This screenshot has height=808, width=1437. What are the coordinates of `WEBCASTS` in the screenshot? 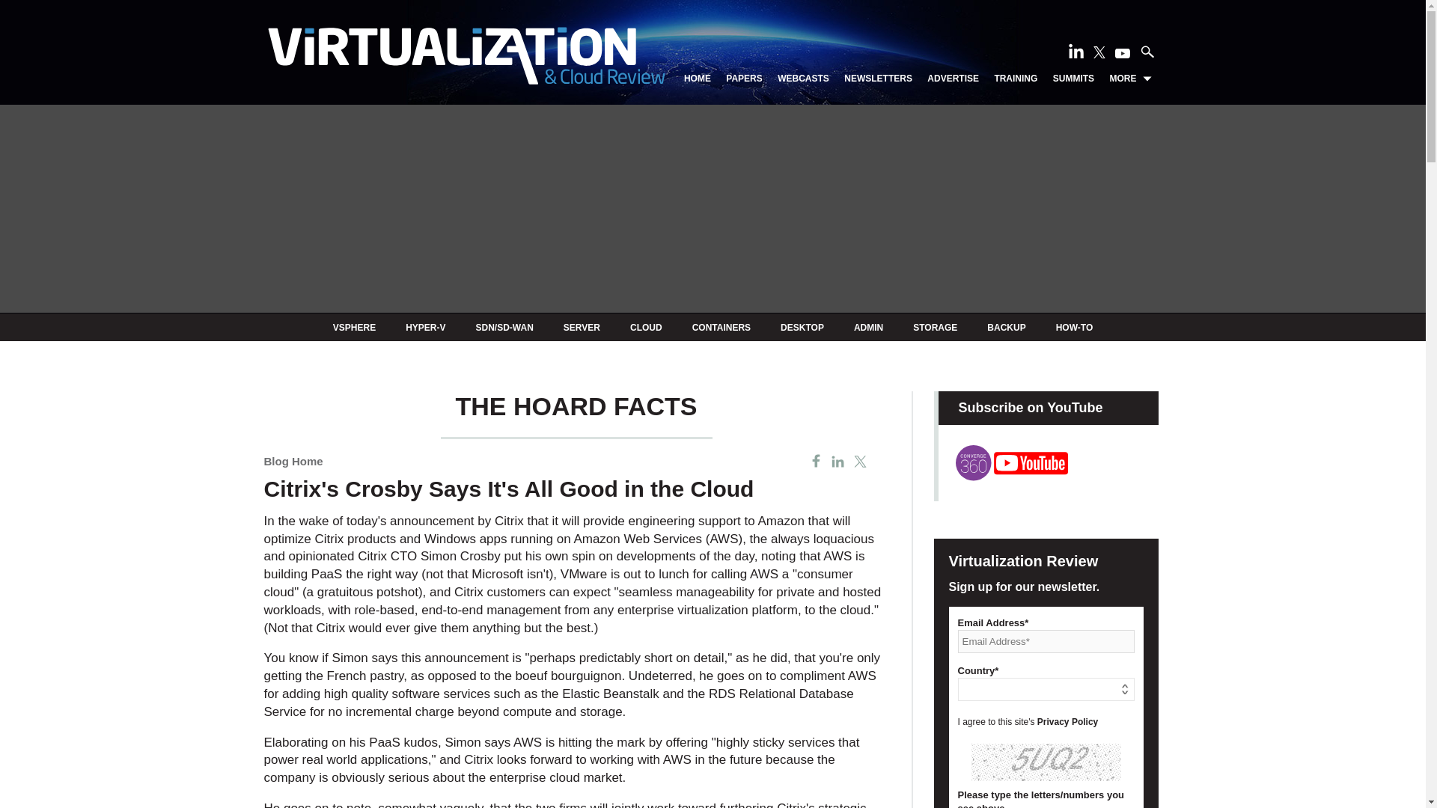 It's located at (802, 79).